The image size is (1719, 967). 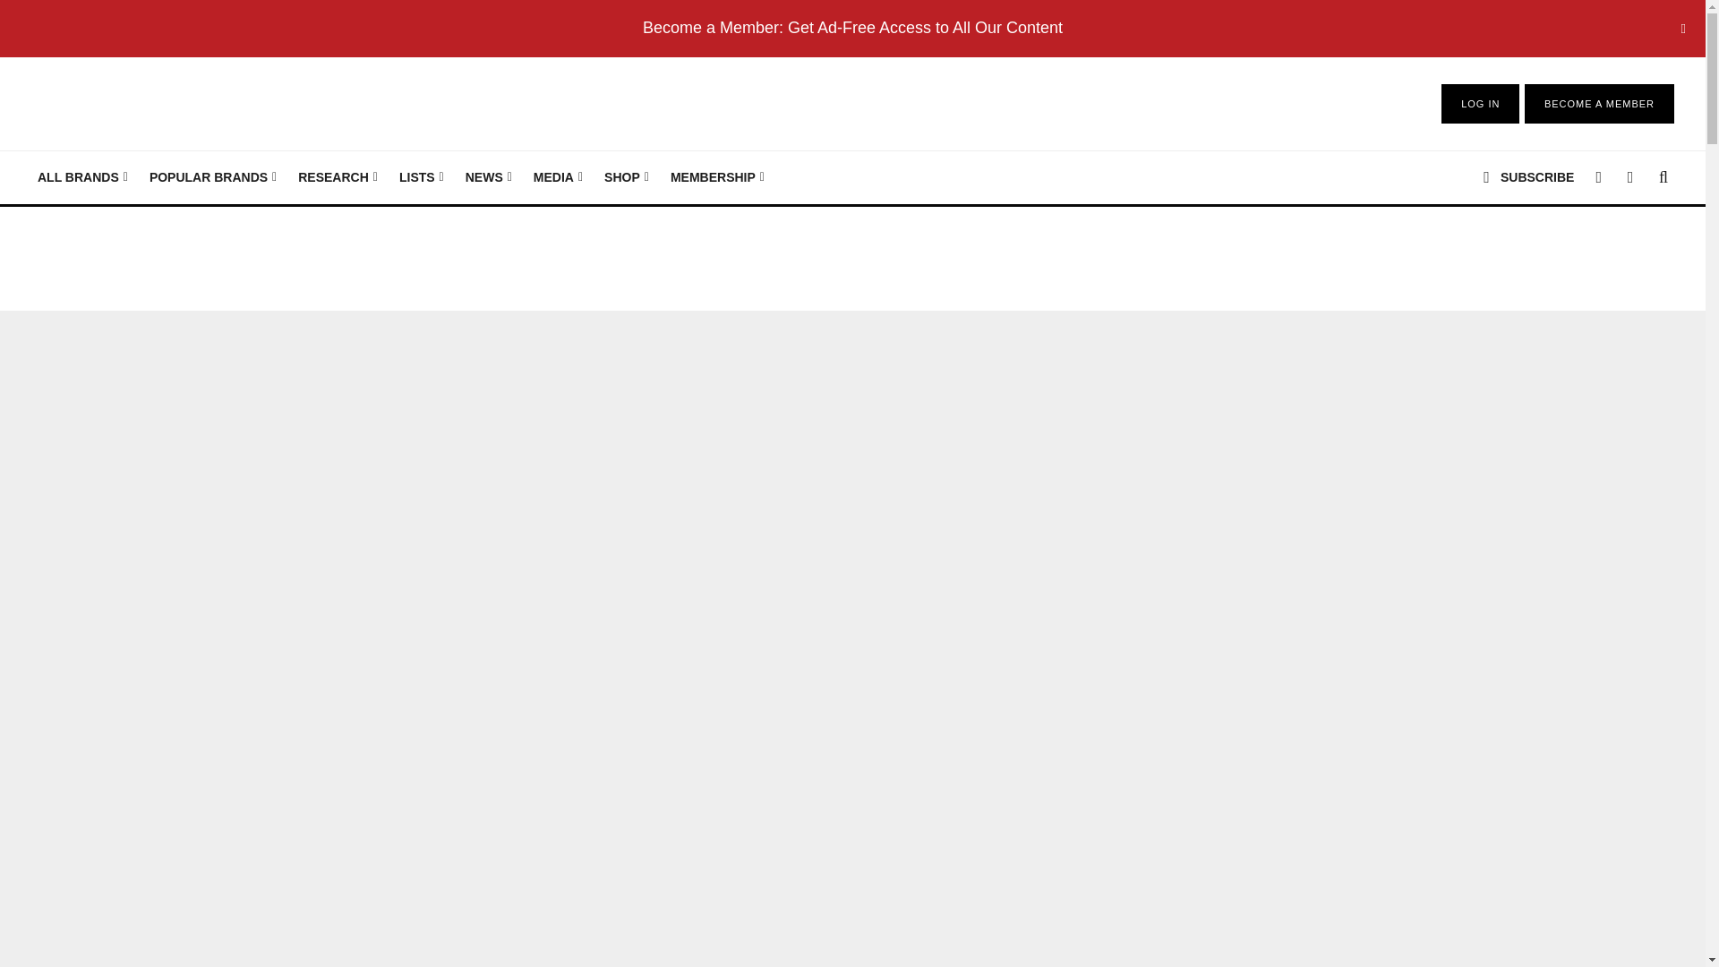 What do you see at coordinates (1599, 104) in the screenshot?
I see `BECOME A MEMBER` at bounding box center [1599, 104].